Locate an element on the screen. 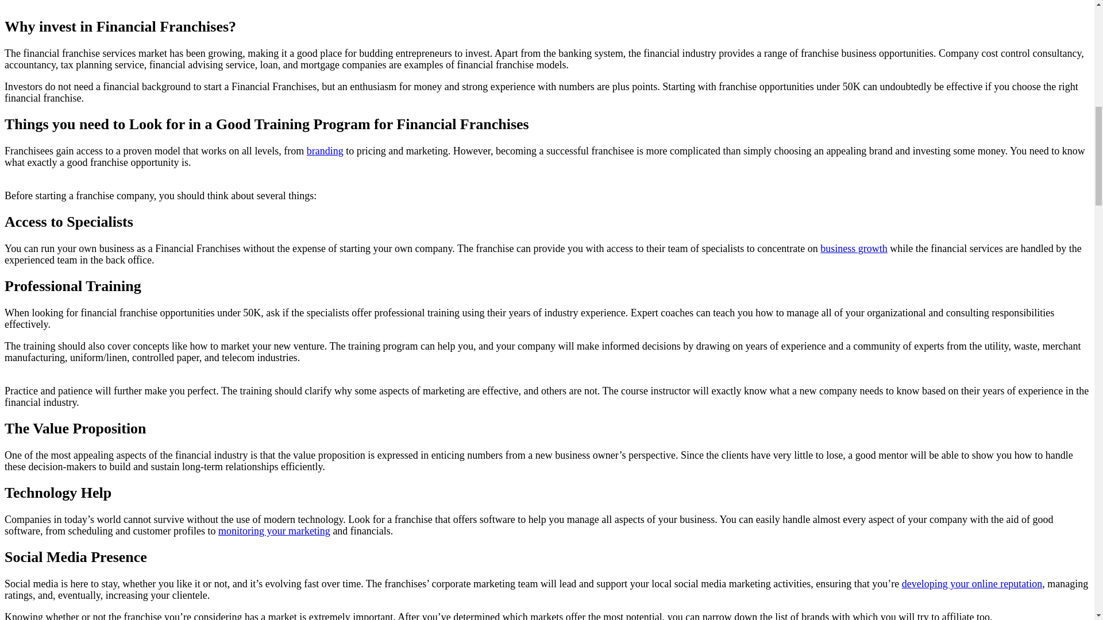 The image size is (1103, 620). branding is located at coordinates (325, 150).